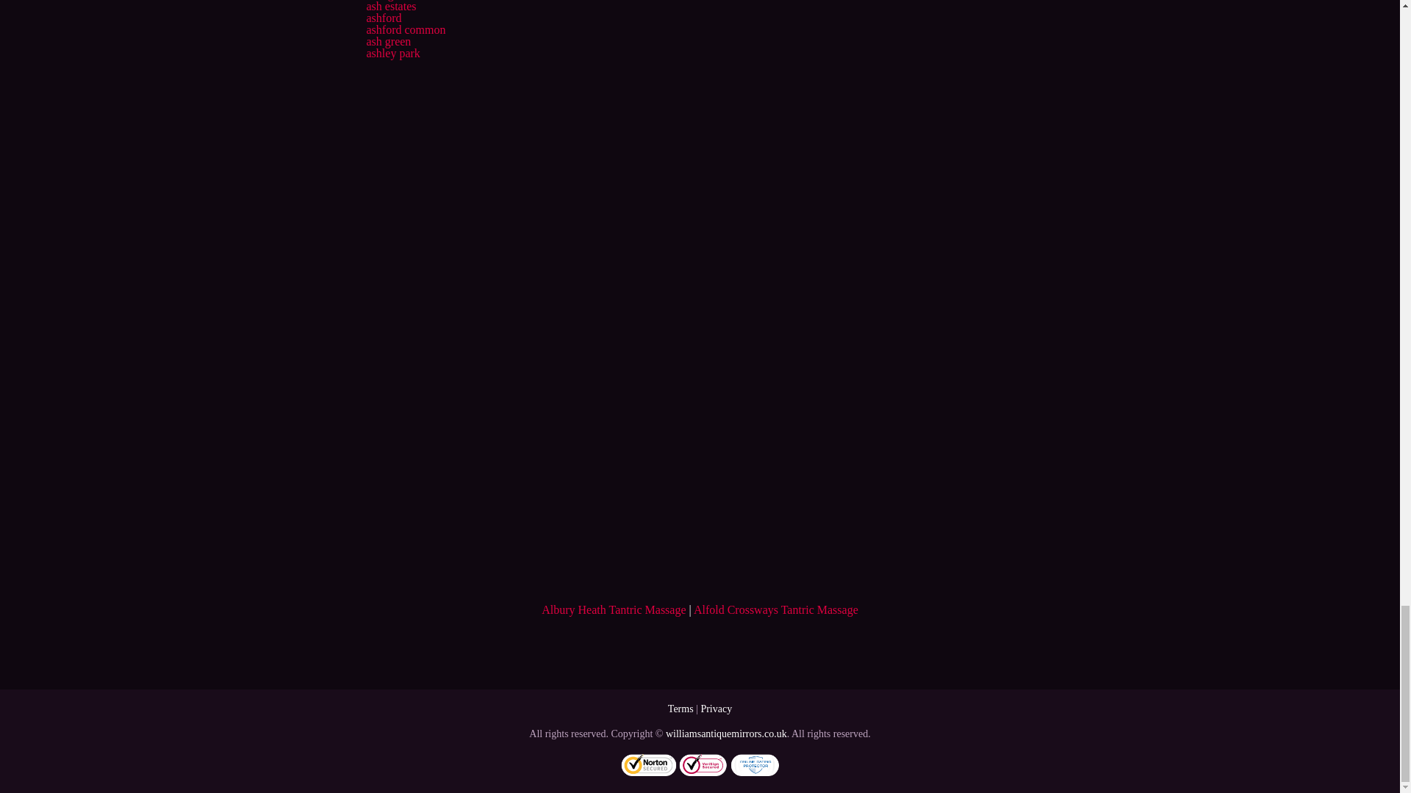 The image size is (1411, 793). Describe the element at coordinates (406, 29) in the screenshot. I see `ashford common` at that location.